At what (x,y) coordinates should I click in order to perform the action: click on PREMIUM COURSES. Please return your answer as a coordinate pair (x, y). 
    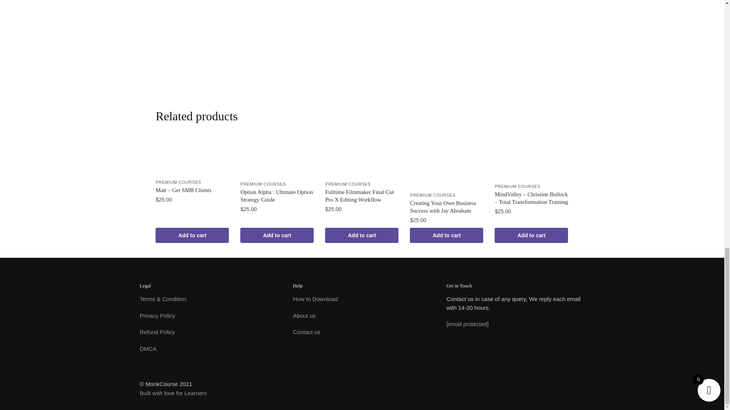
    Looking at the image, I should click on (263, 184).